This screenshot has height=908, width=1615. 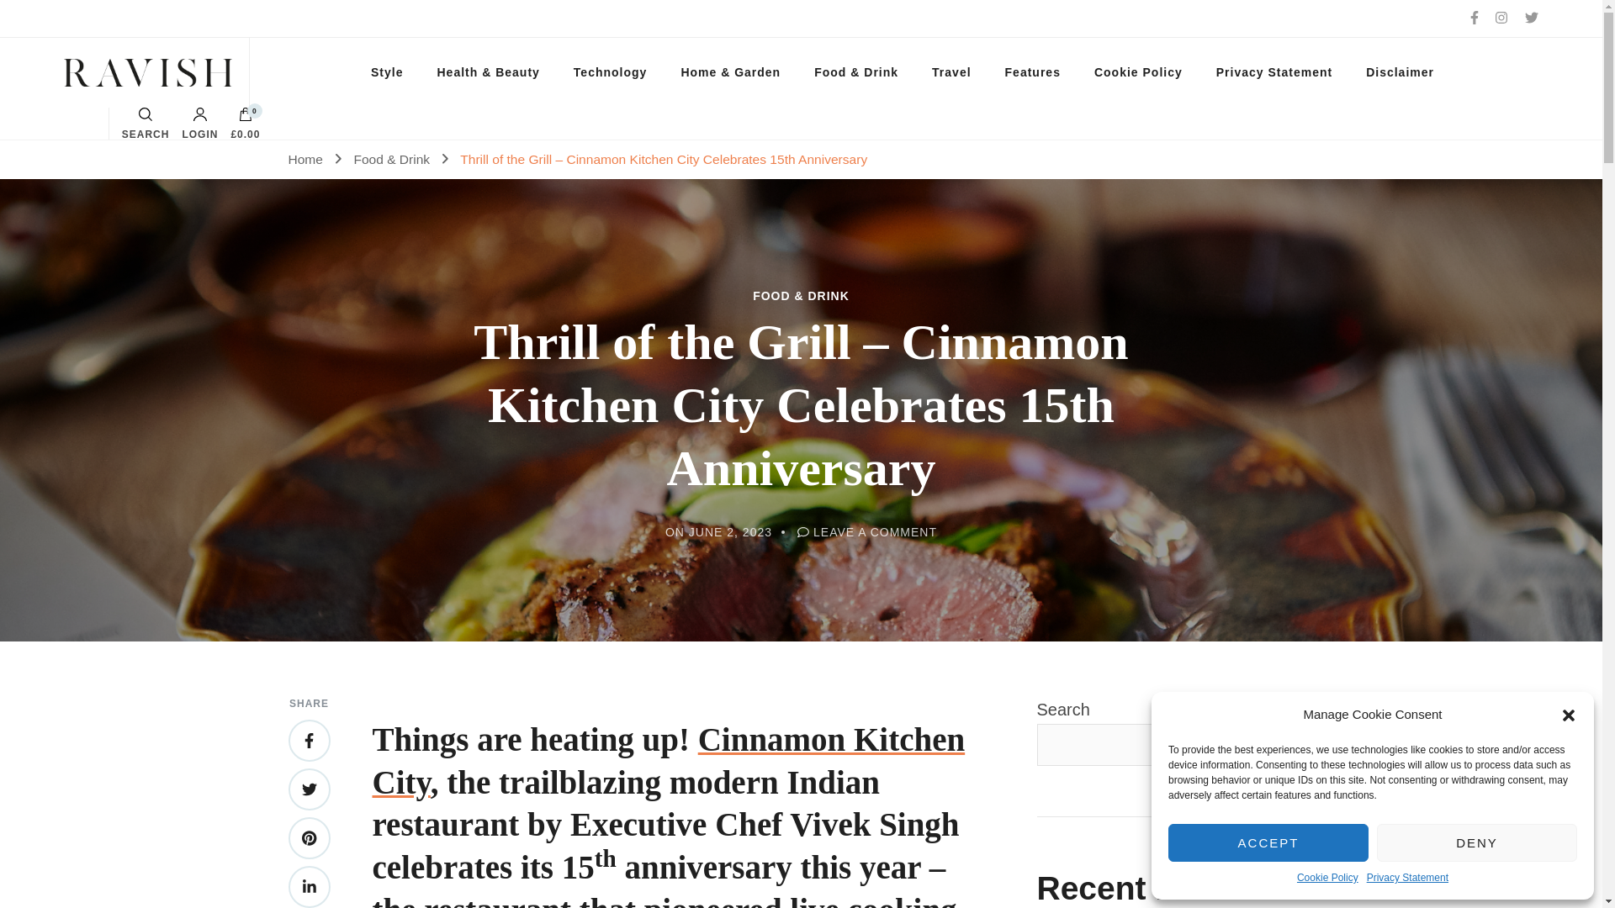 I want to click on Privacy Statement, so click(x=1407, y=878).